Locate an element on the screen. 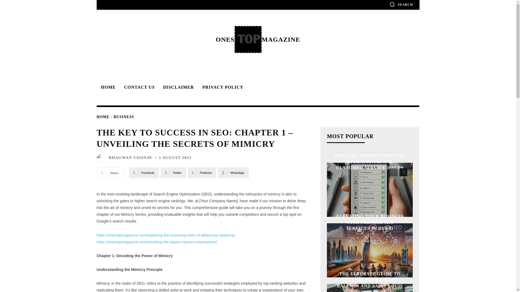 This screenshot has width=520, height=292. DISCLAIMER is located at coordinates (177, 87).